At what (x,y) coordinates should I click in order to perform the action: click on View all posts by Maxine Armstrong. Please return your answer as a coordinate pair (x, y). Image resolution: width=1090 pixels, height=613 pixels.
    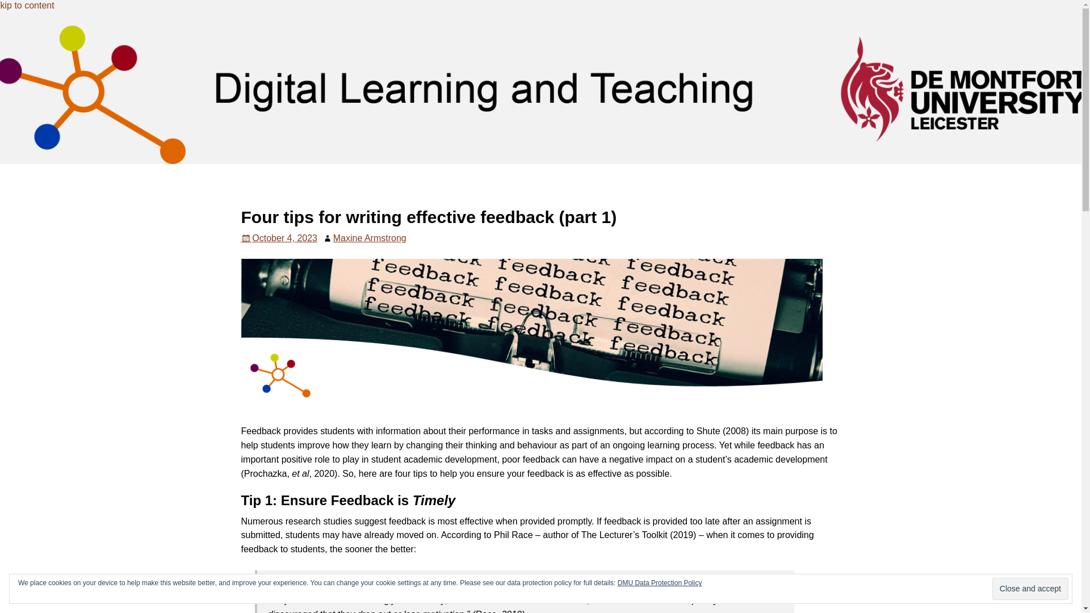
    Looking at the image, I should click on (370, 238).